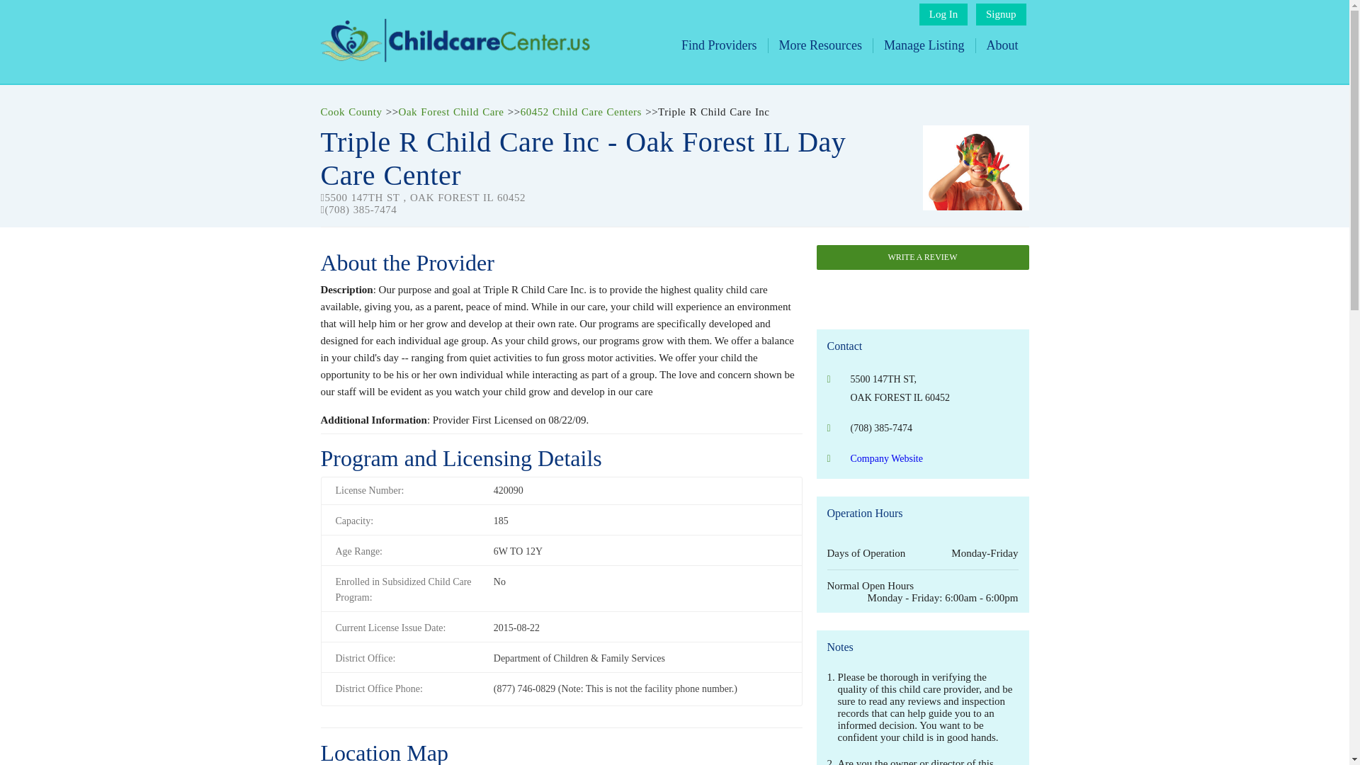 This screenshot has width=1360, height=765. I want to click on Find Providers, so click(719, 45).